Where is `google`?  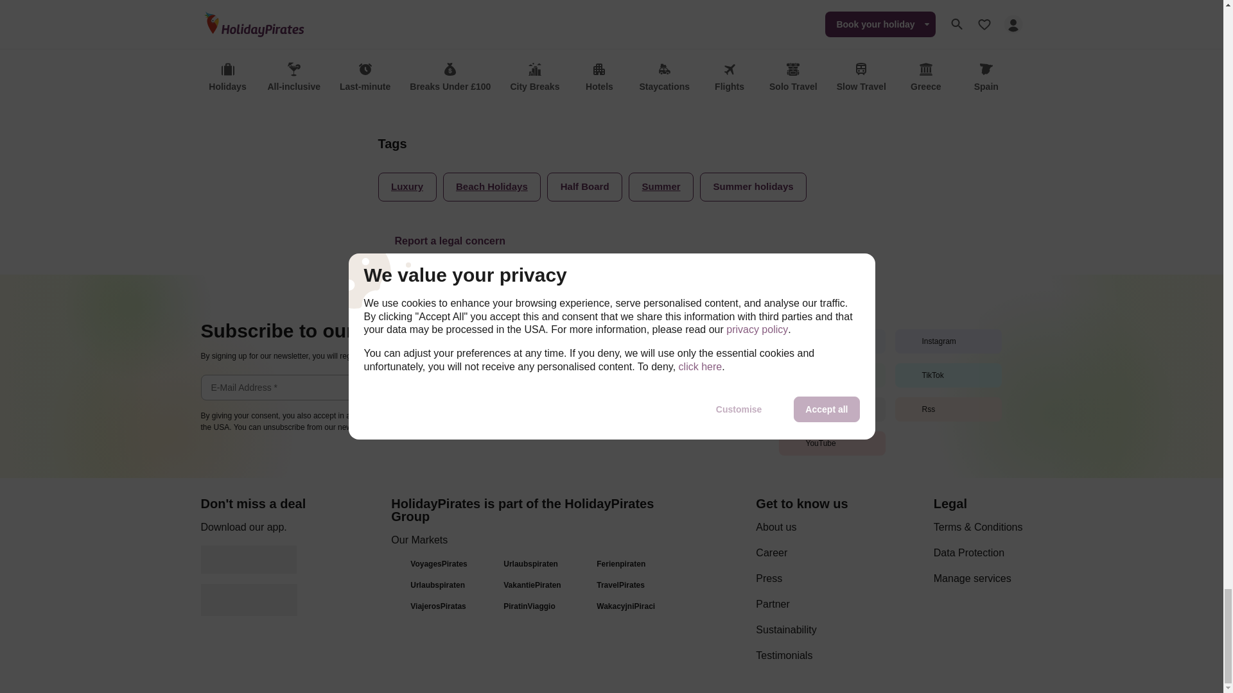
google is located at coordinates (248, 560).